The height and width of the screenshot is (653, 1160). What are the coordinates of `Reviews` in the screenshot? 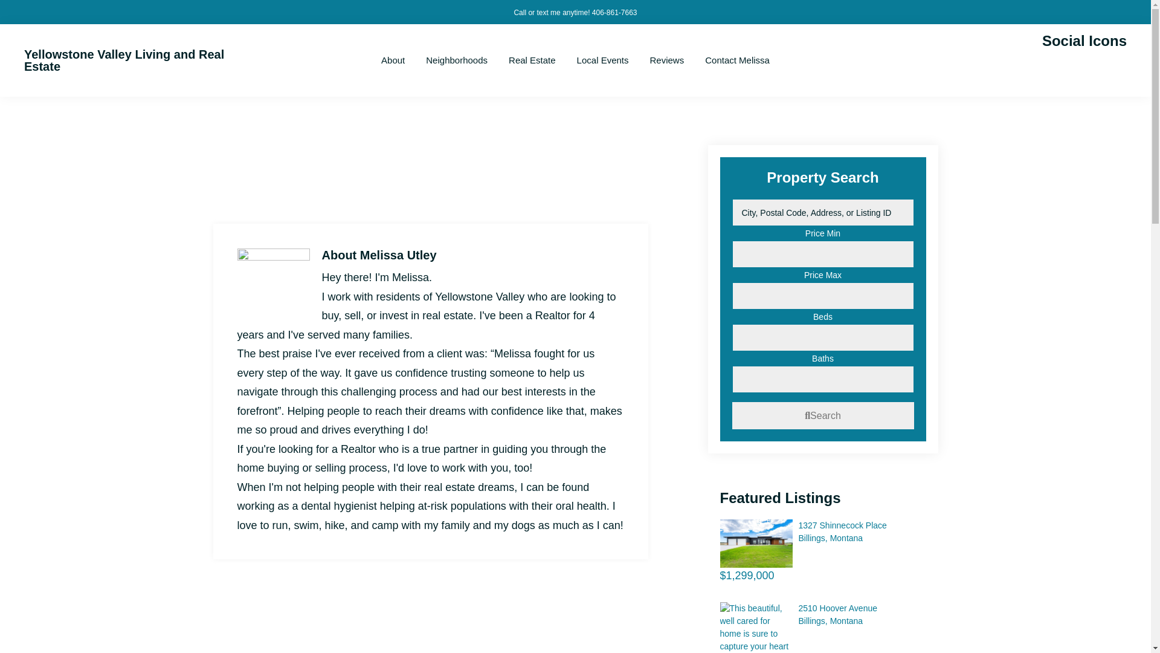 It's located at (603, 60).